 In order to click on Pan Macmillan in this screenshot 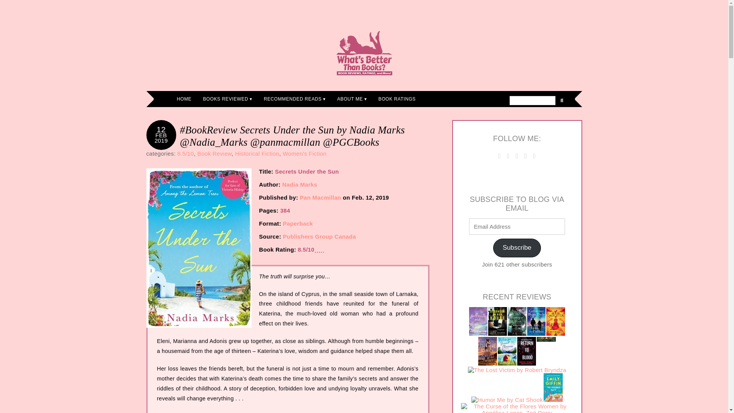, I will do `click(320, 197)`.